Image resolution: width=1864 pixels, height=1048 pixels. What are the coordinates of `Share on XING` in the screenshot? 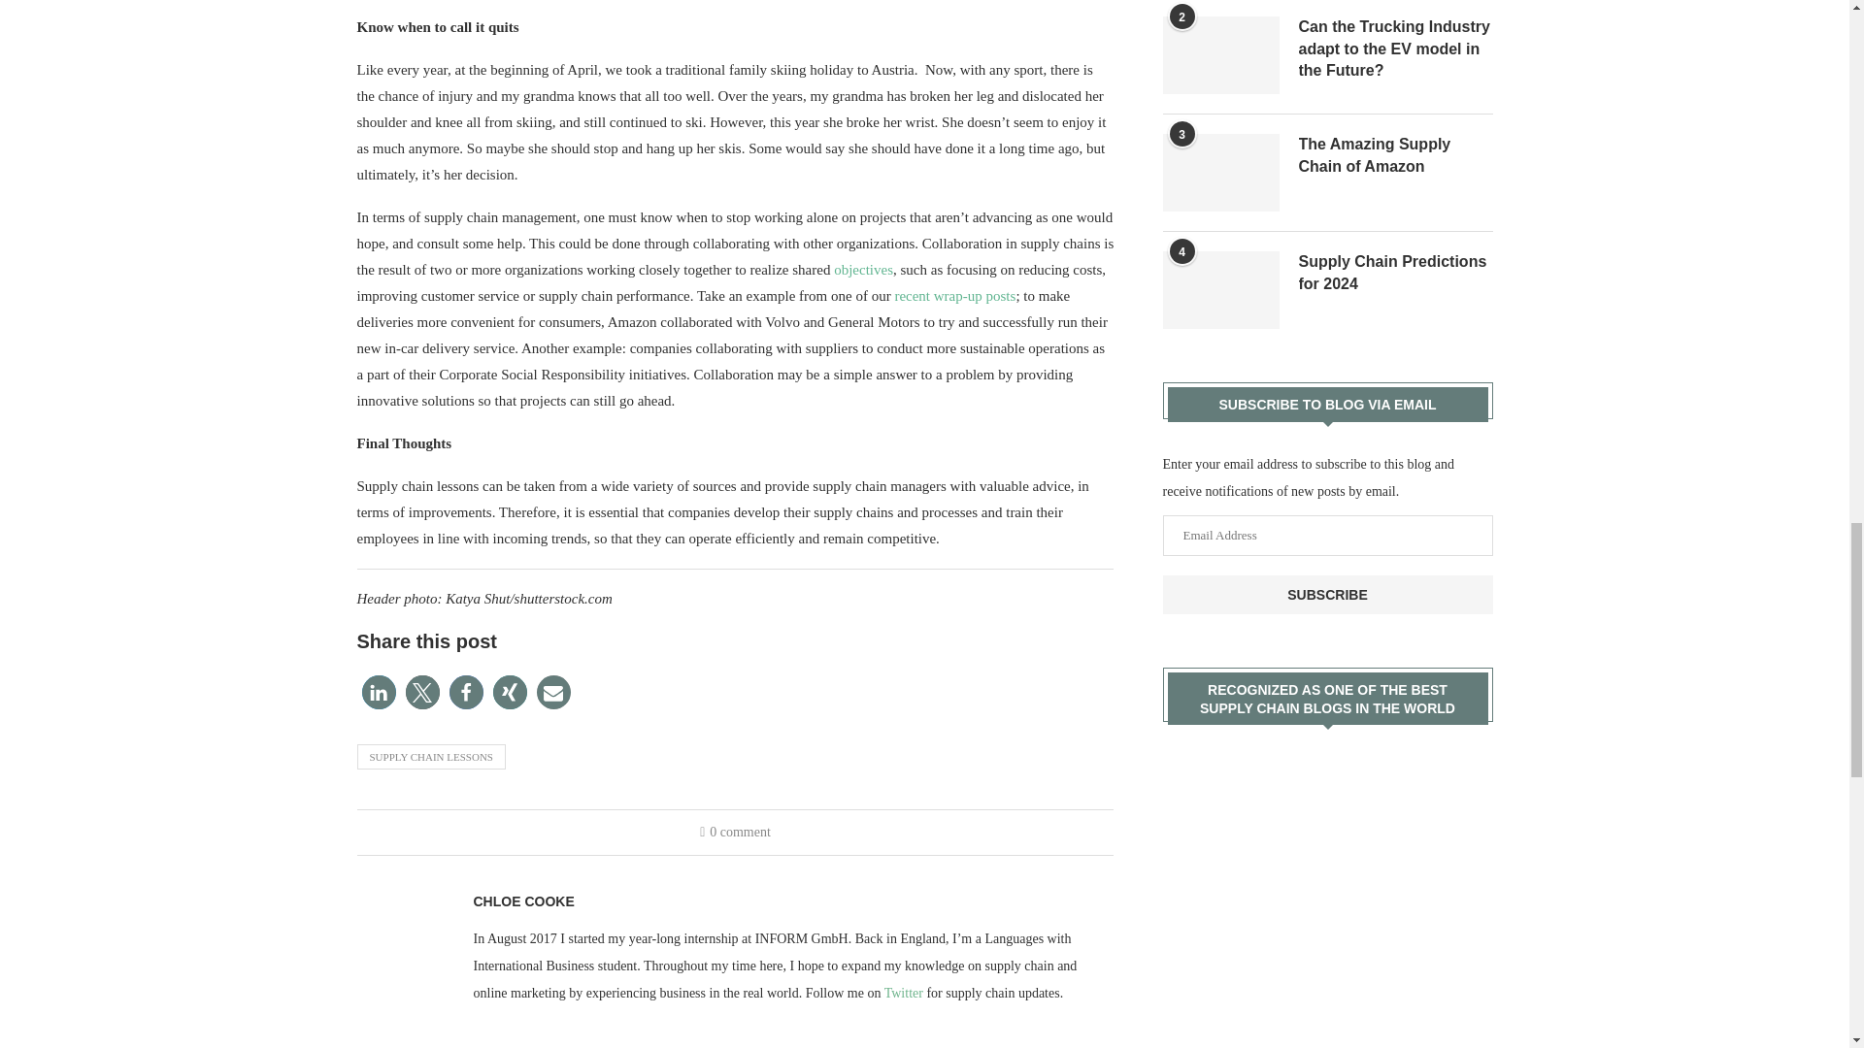 It's located at (511, 692).